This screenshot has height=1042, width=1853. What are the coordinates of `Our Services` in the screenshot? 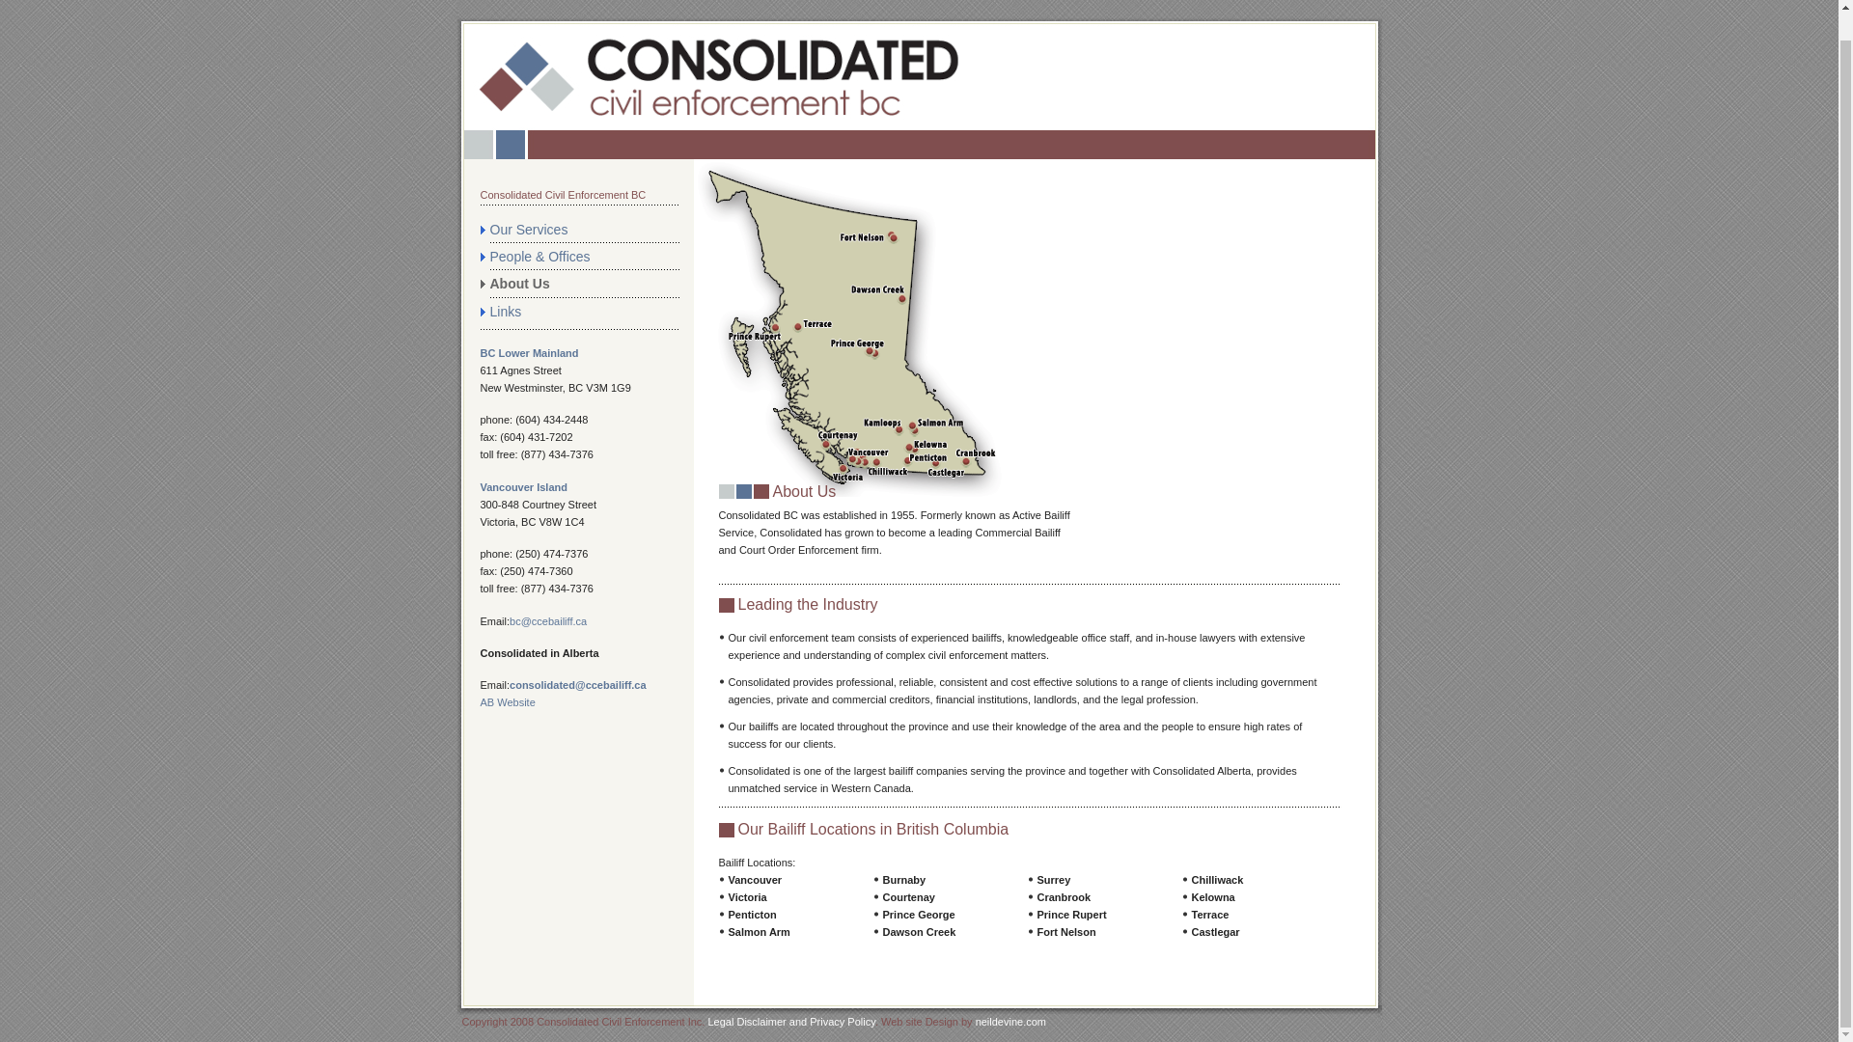 It's located at (585, 229).